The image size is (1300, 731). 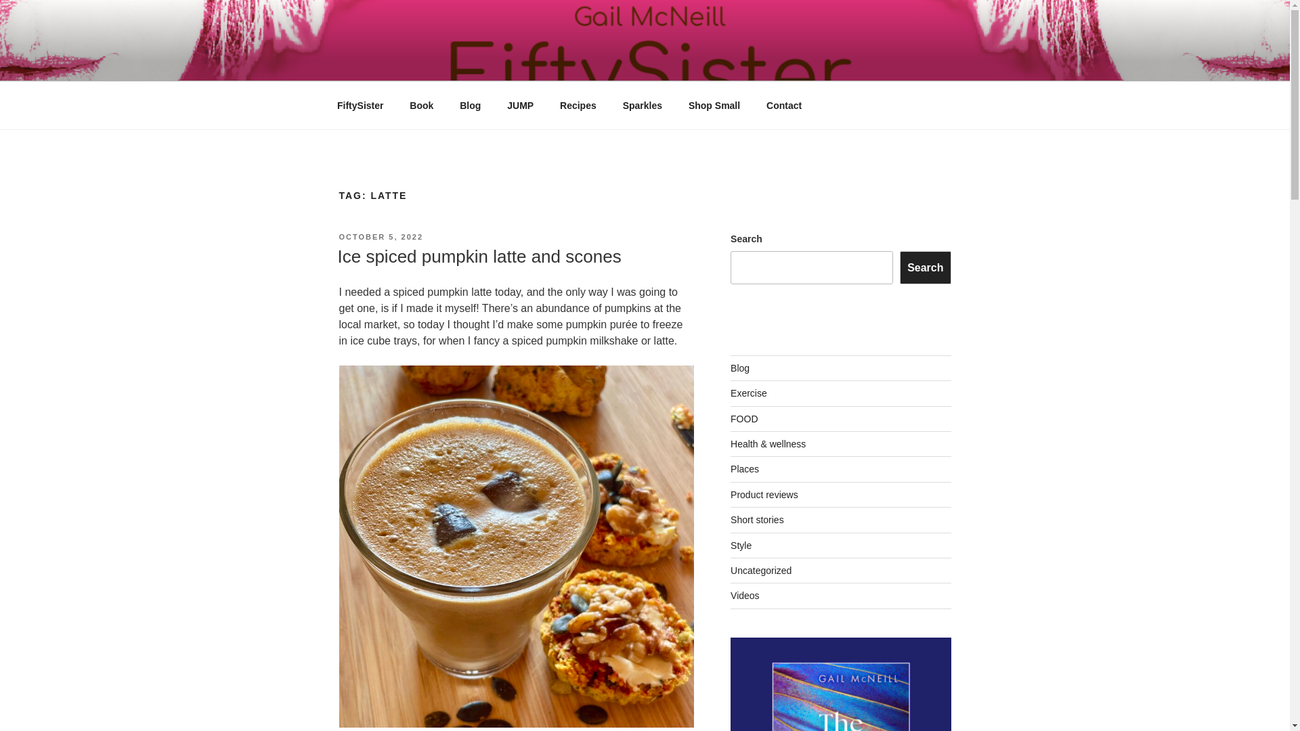 What do you see at coordinates (578, 106) in the screenshot?
I see `Recipes` at bounding box center [578, 106].